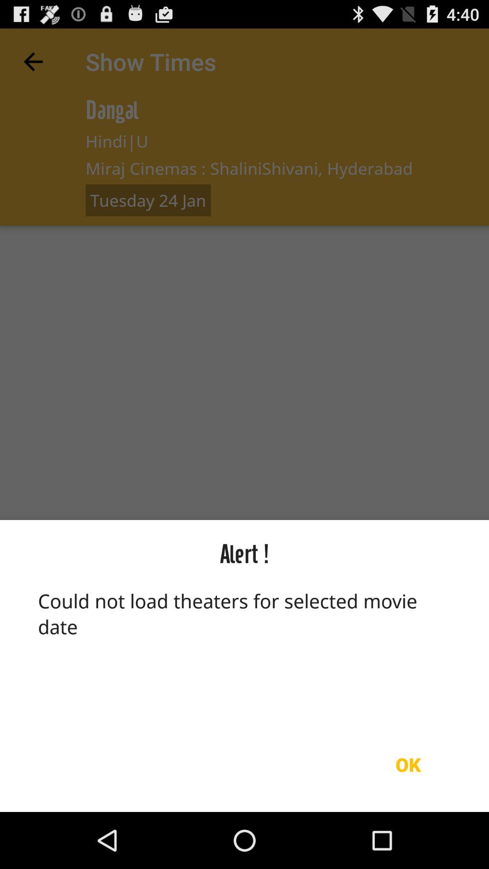  What do you see at coordinates (408, 764) in the screenshot?
I see `open icon below could not load icon` at bounding box center [408, 764].